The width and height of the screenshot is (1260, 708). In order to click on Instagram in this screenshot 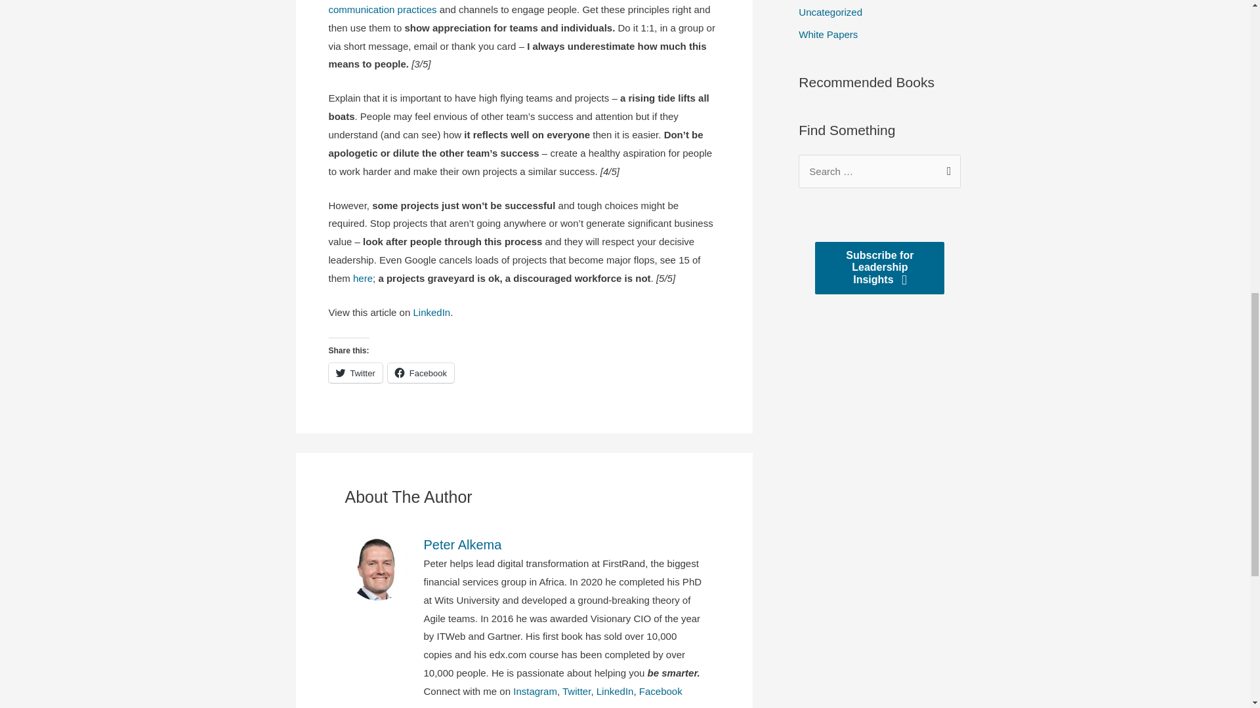, I will do `click(534, 691)`.